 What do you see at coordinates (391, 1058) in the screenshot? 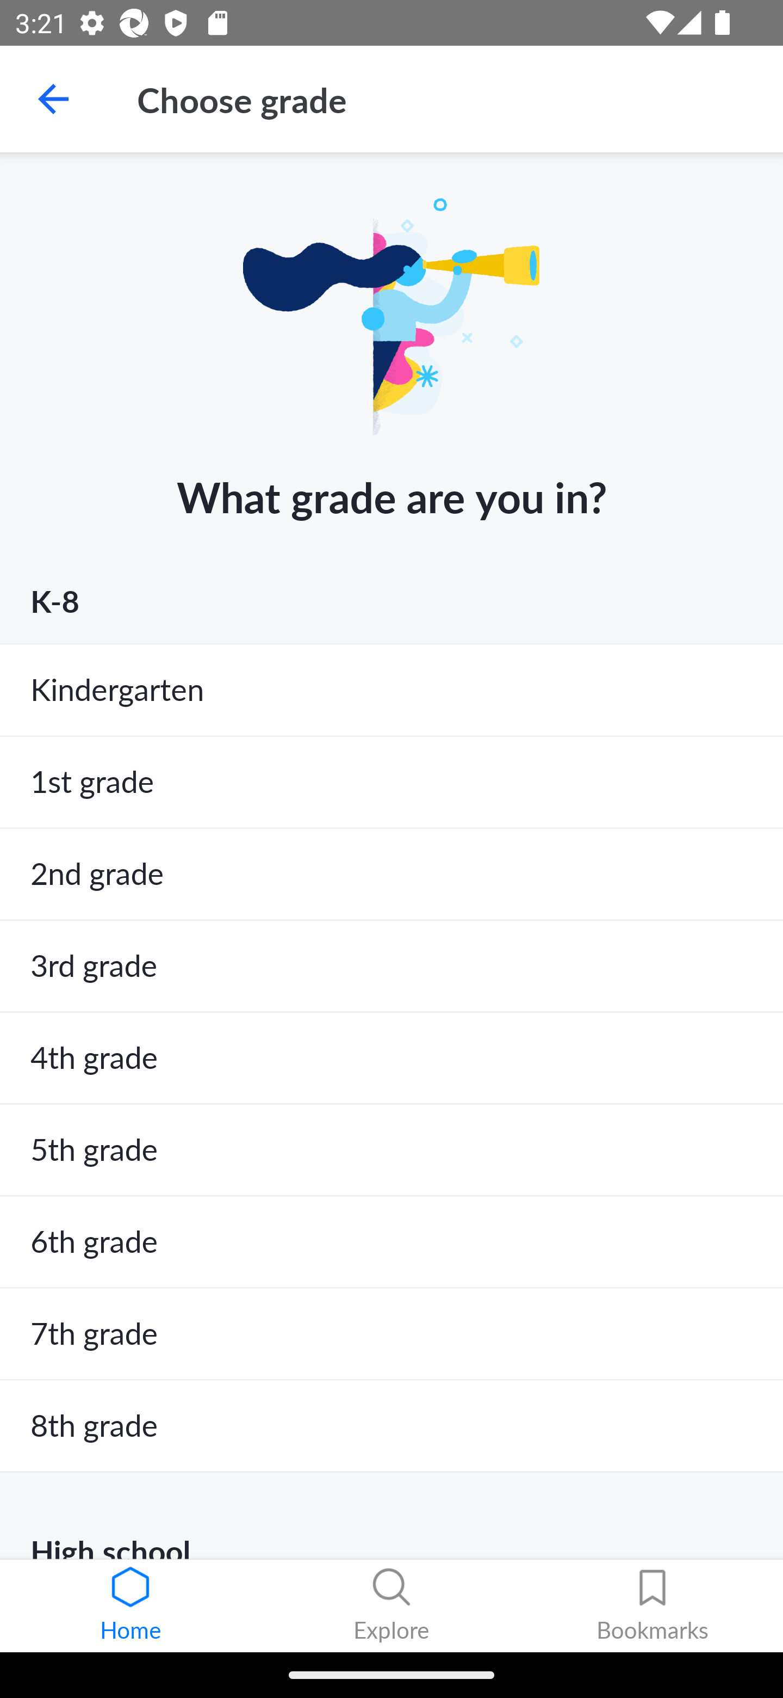
I see `4th grade` at bounding box center [391, 1058].